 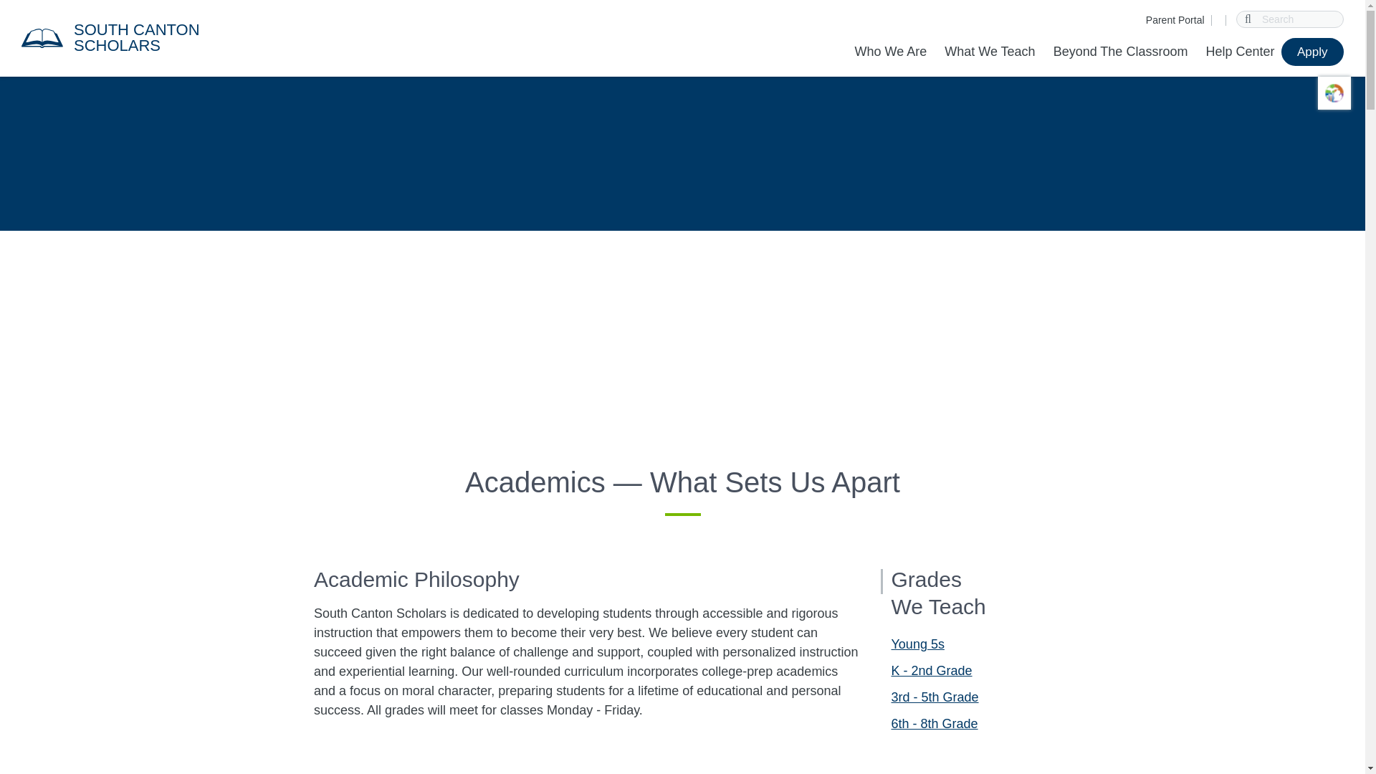 What do you see at coordinates (1121, 52) in the screenshot?
I see `Beyond The Classroom` at bounding box center [1121, 52].